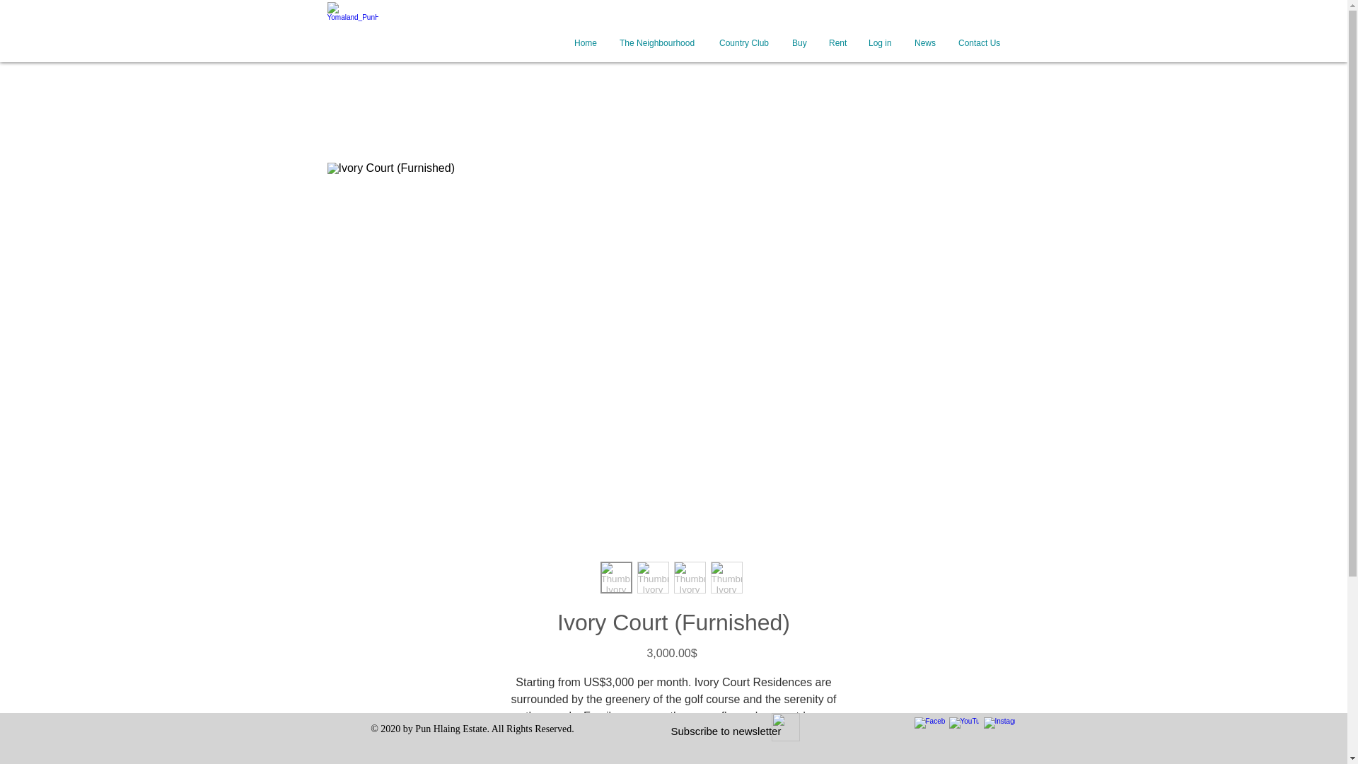  What do you see at coordinates (880, 42) in the screenshot?
I see `Log in` at bounding box center [880, 42].